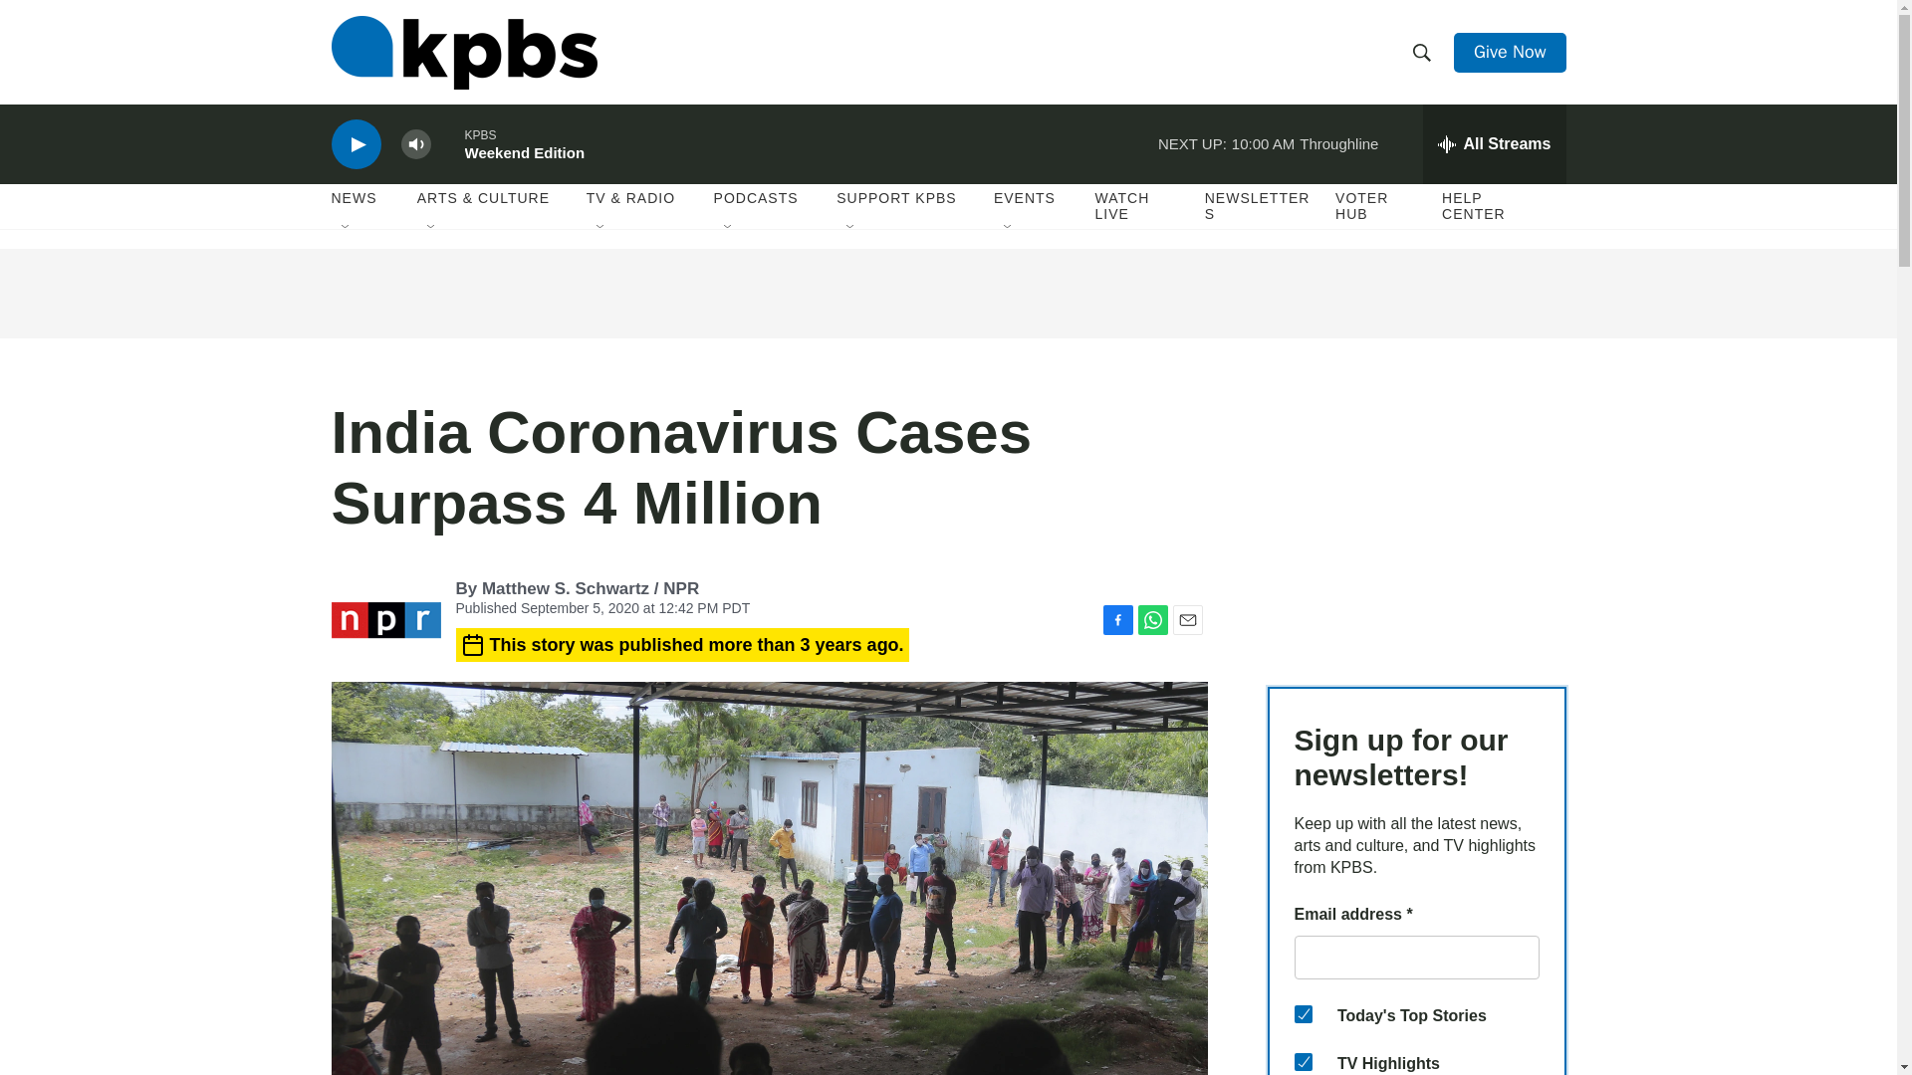 The image size is (1912, 1075). Describe the element at coordinates (1303, 1013) in the screenshot. I see `4` at that location.